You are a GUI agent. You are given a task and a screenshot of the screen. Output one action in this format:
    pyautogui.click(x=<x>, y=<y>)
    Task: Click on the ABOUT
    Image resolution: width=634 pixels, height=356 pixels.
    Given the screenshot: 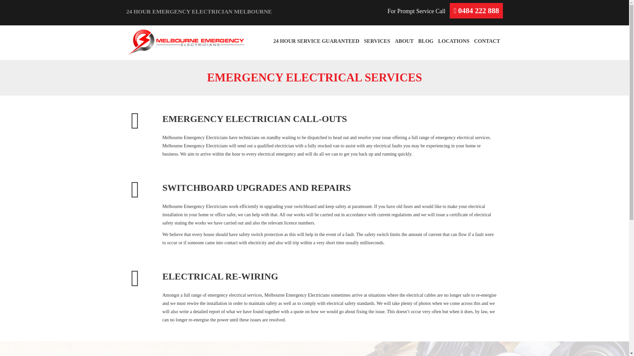 What is the action you would take?
    pyautogui.click(x=404, y=41)
    